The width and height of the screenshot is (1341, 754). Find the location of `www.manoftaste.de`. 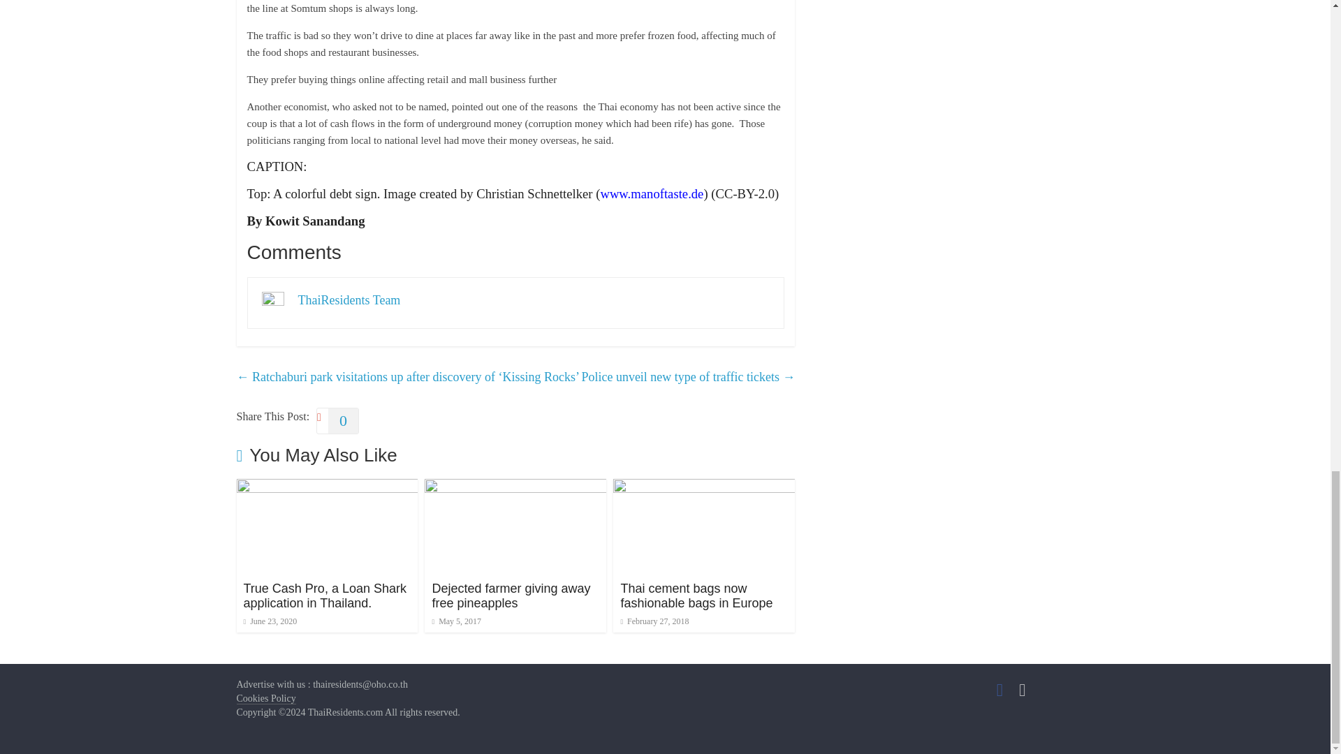

www.manoftaste.de is located at coordinates (651, 193).